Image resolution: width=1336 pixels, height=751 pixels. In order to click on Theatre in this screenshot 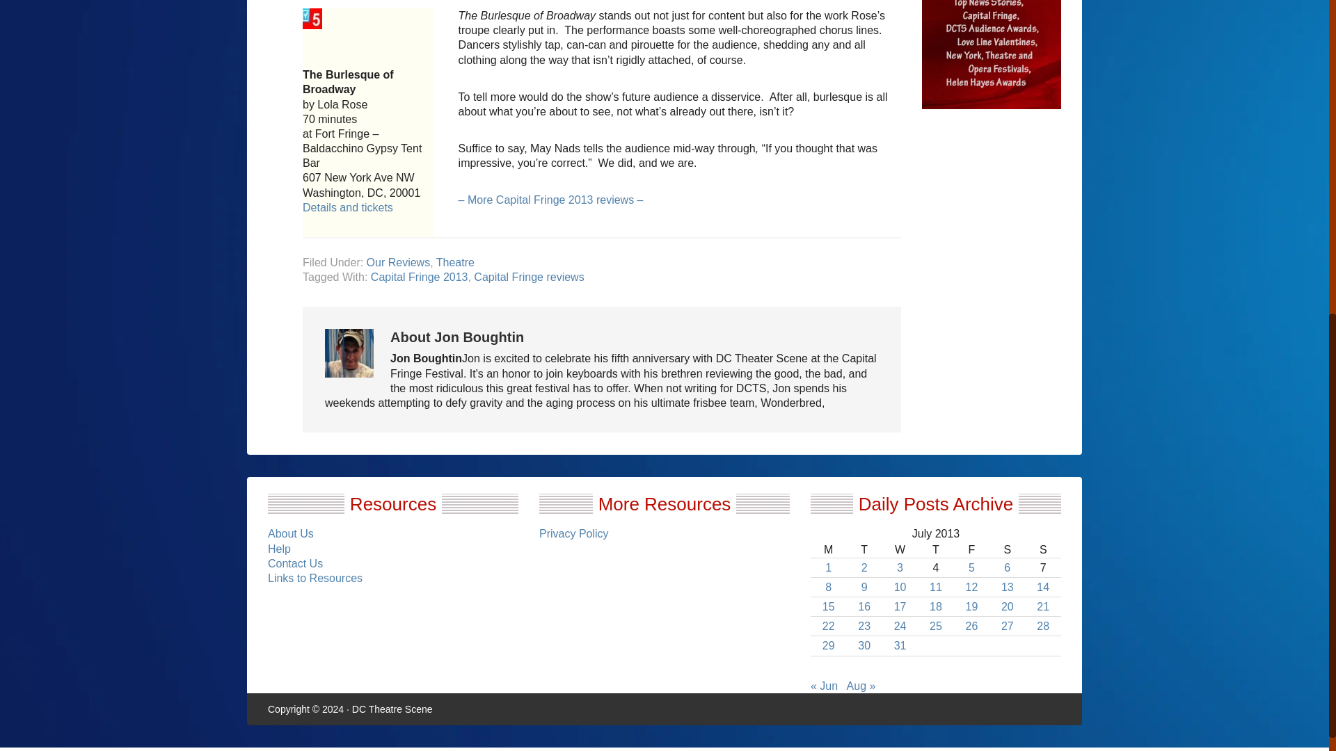, I will do `click(455, 262)`.